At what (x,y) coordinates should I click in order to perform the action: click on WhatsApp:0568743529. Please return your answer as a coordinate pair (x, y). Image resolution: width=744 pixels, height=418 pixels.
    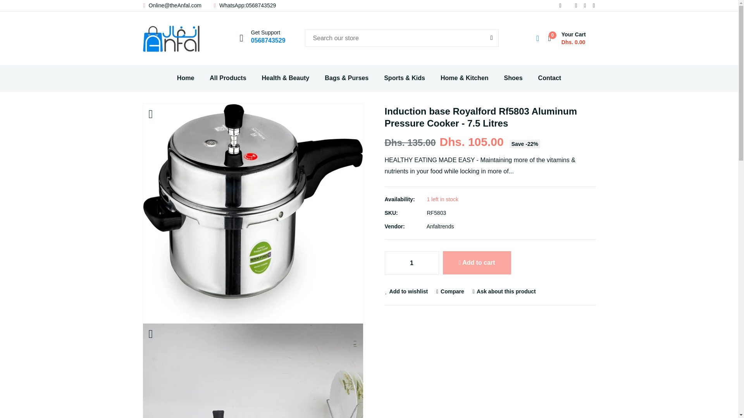
    Looking at the image, I should click on (244, 5).